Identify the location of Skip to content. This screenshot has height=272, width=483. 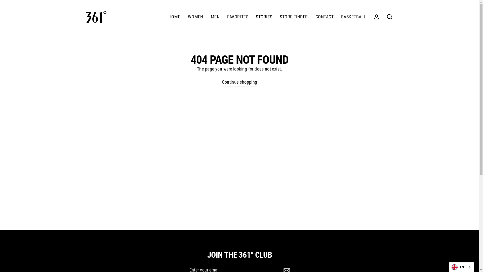
(0, 0).